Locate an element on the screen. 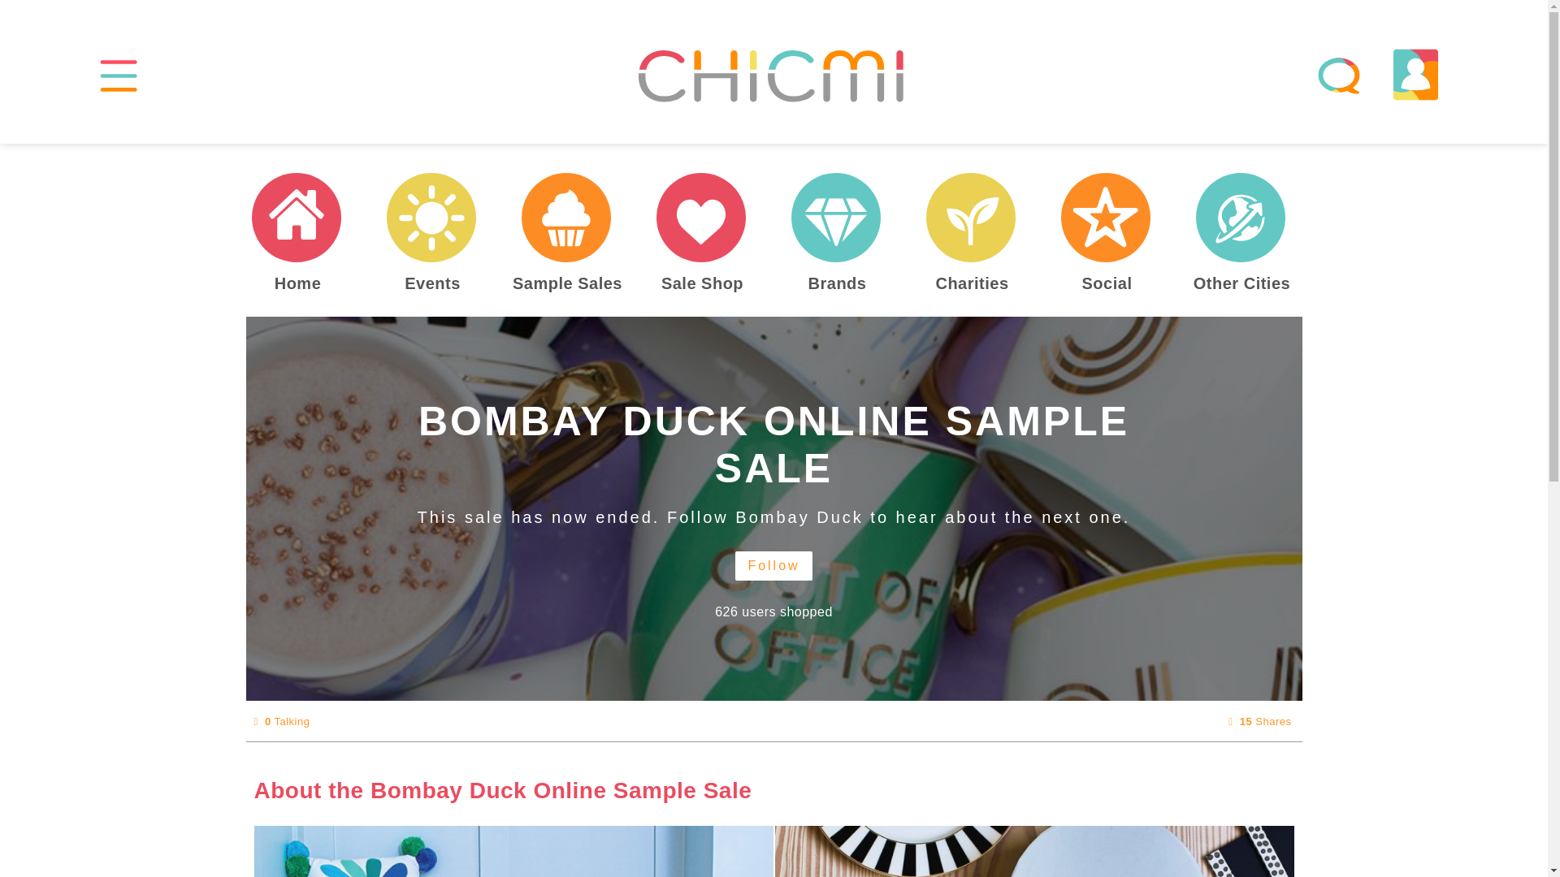 This screenshot has width=1560, height=877. Brands is located at coordinates (838, 284).